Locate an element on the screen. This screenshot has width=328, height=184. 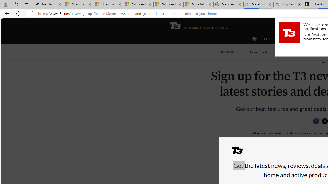
Back to Class 2024 is located at coordinates (302, 52).